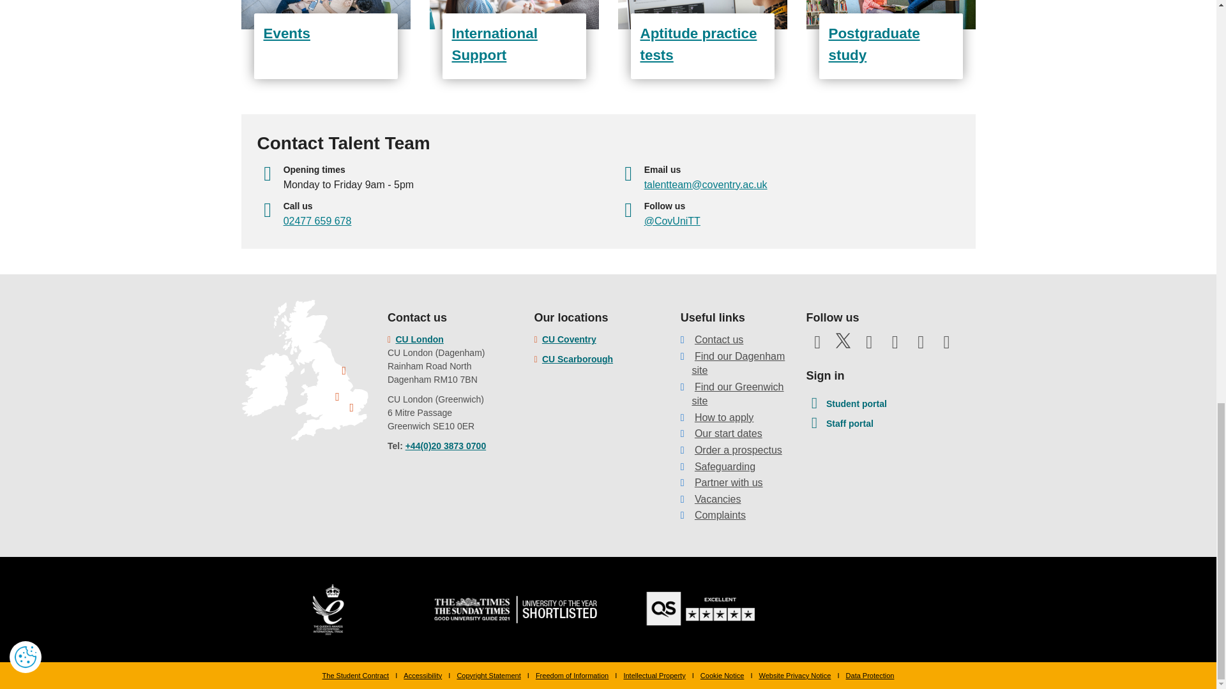 The image size is (1226, 689). What do you see at coordinates (513, 40) in the screenshot?
I see `International Support` at bounding box center [513, 40].